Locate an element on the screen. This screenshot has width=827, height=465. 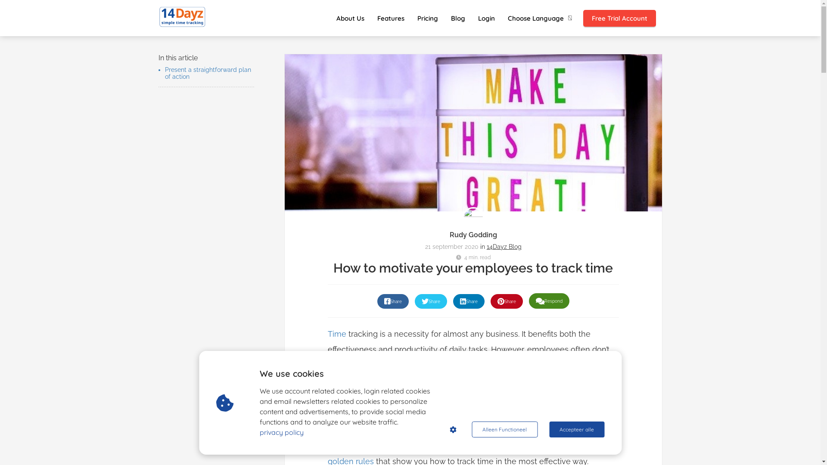
Features is located at coordinates (390, 18).